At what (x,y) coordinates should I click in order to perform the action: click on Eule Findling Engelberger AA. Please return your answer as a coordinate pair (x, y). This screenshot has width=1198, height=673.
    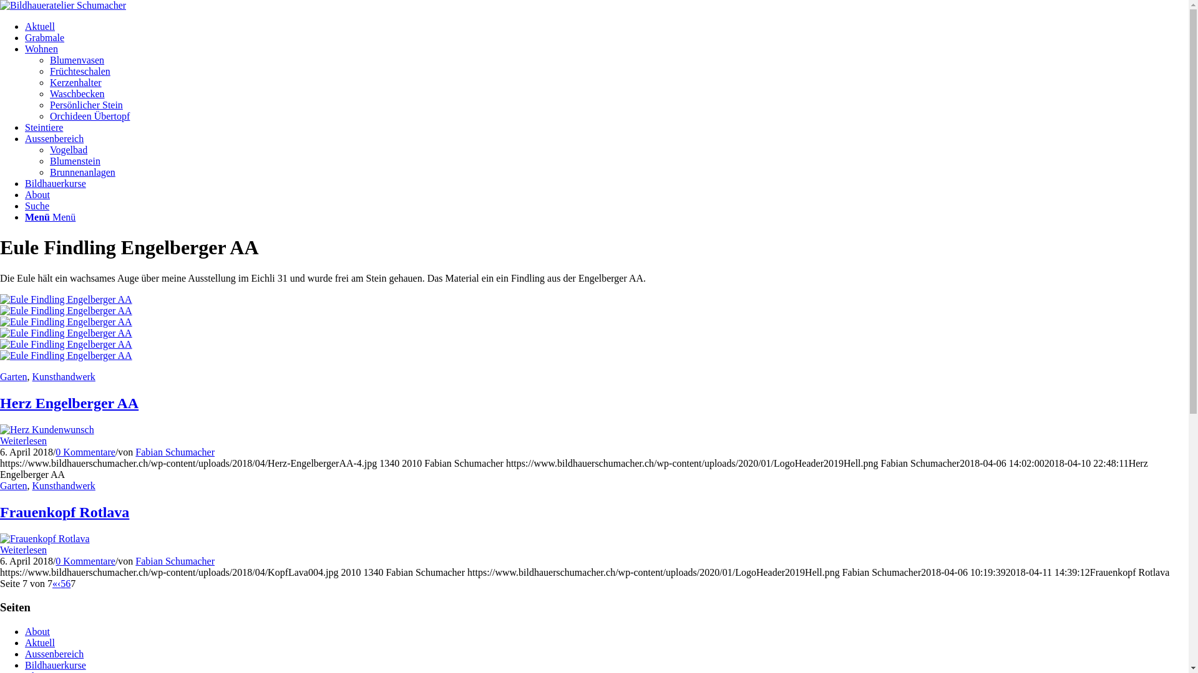
    Looking at the image, I should click on (594, 333).